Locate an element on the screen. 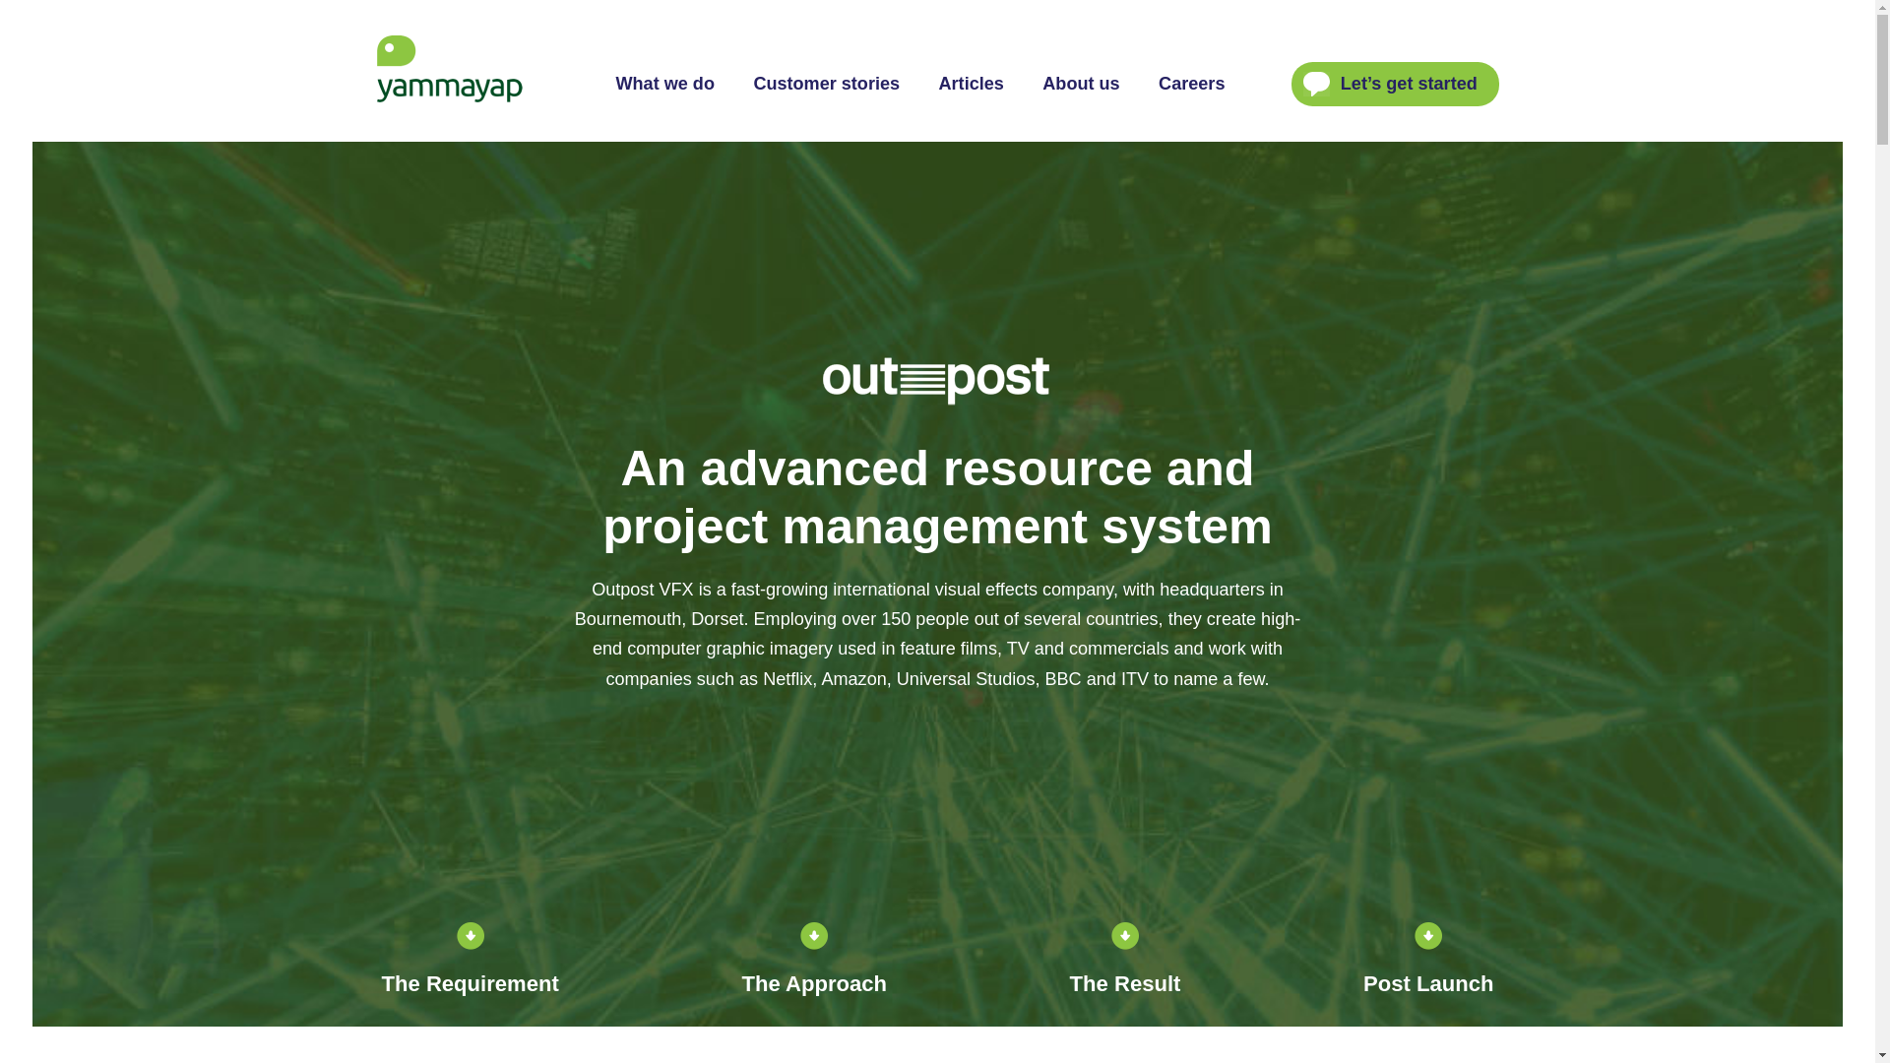  The Result is located at coordinates (1125, 960).